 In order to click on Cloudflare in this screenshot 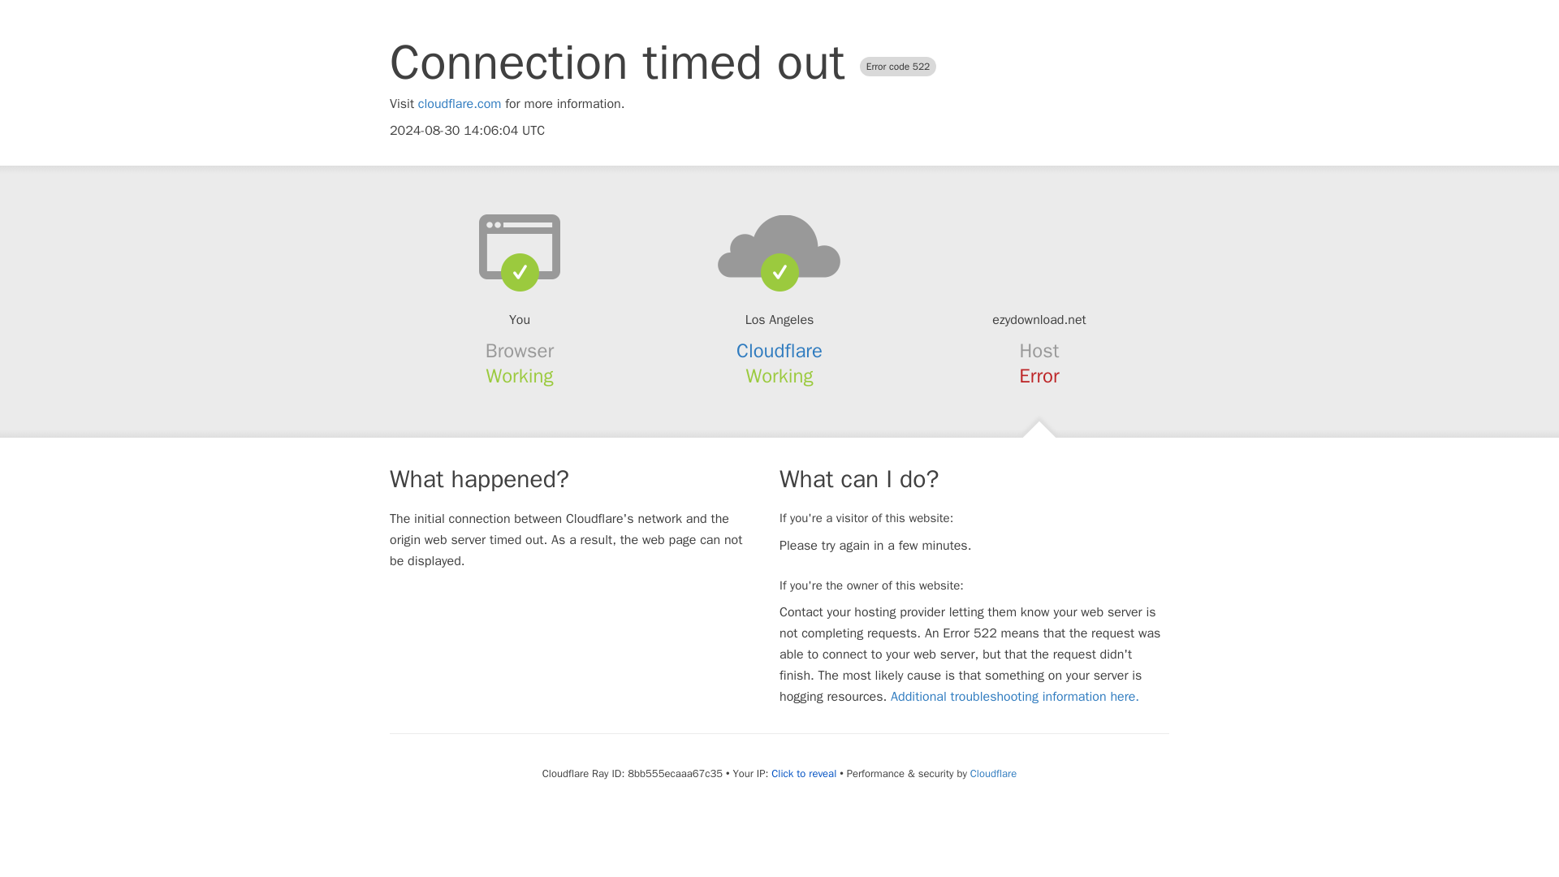, I will do `click(779, 351)`.